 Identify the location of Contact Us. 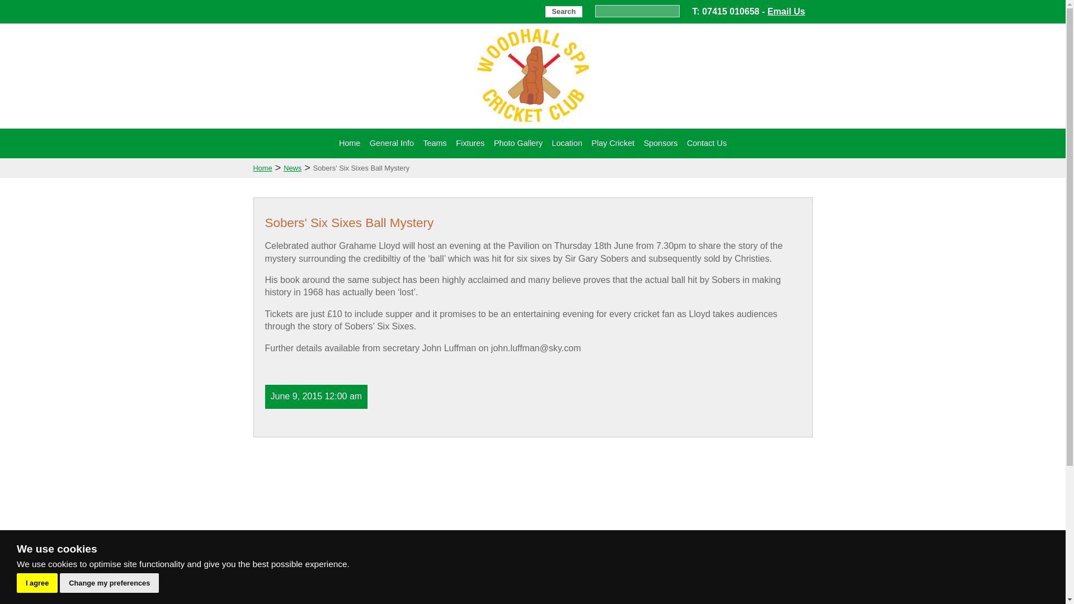
(706, 143).